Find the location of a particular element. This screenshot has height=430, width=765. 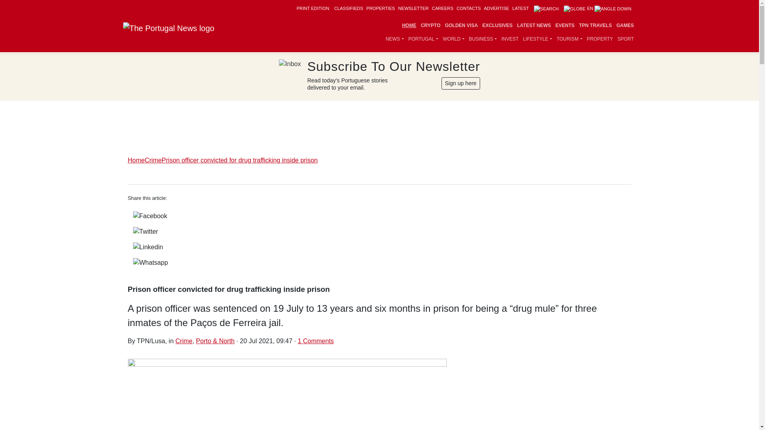

NEWS is located at coordinates (394, 39).